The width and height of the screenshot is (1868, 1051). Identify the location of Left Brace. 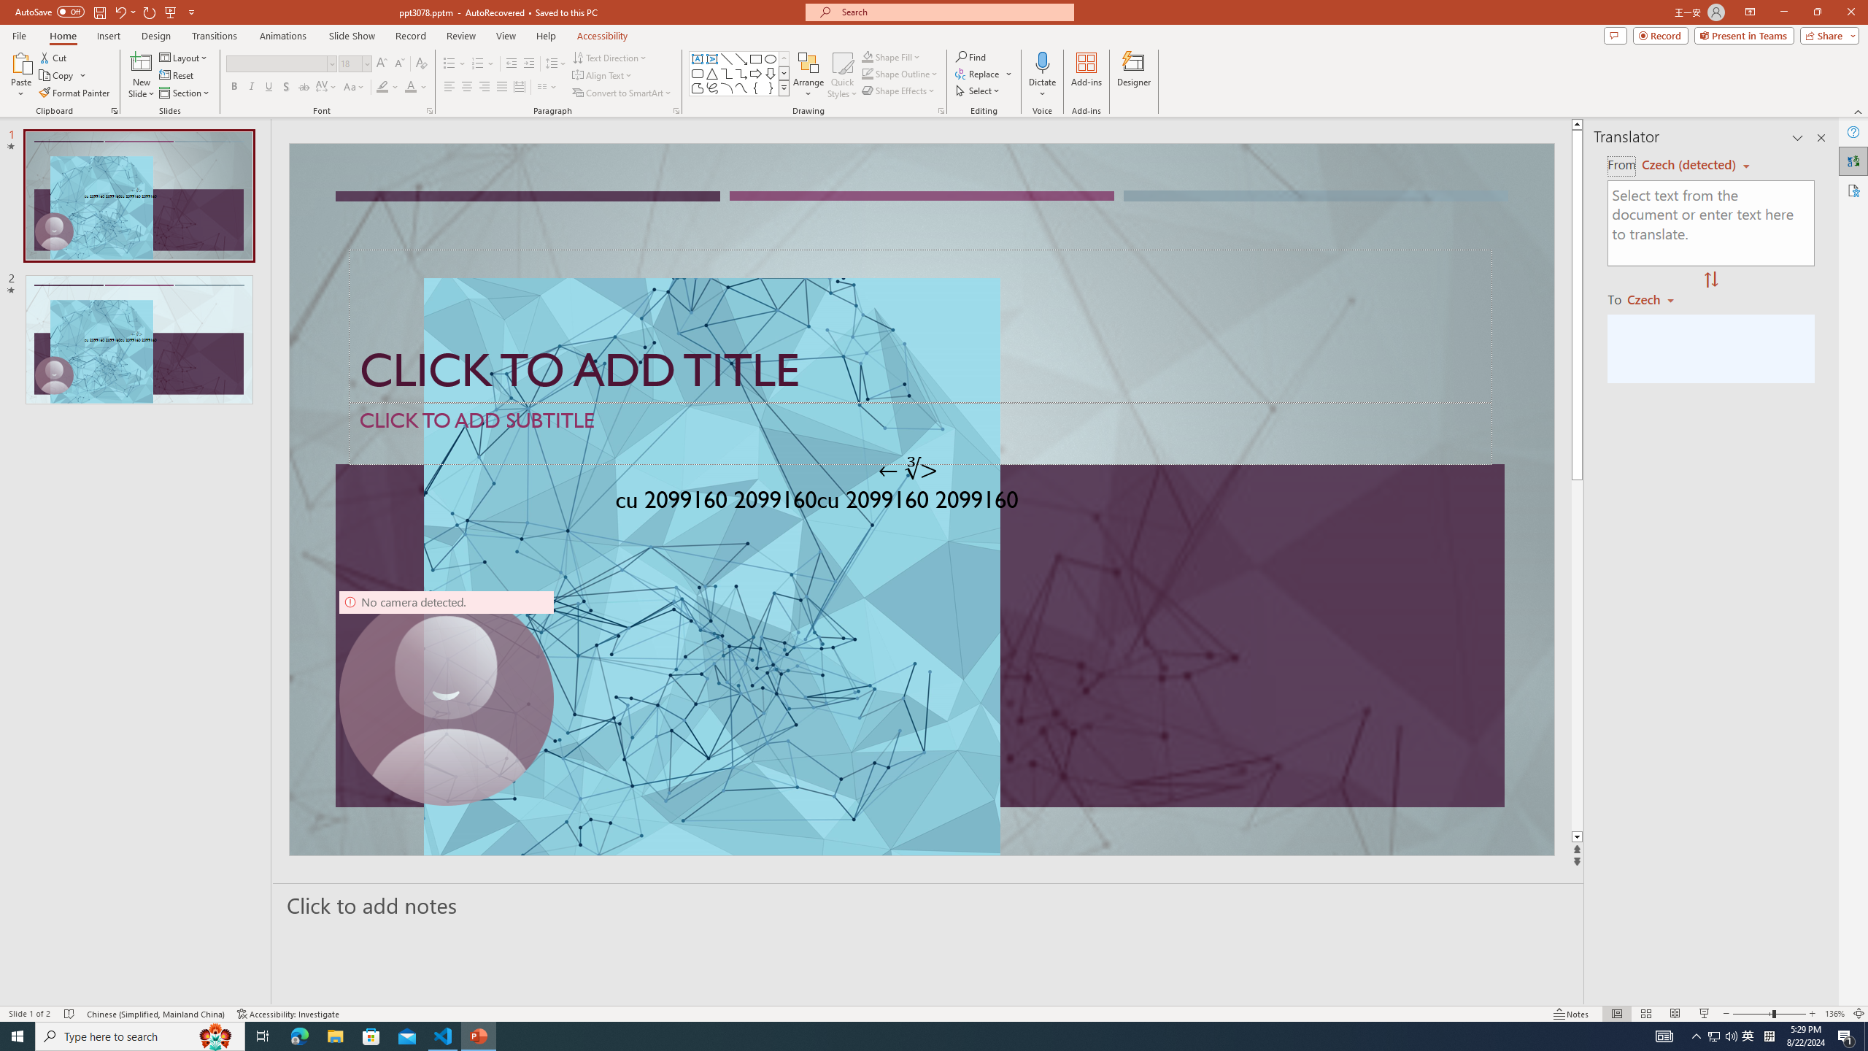
(756, 88).